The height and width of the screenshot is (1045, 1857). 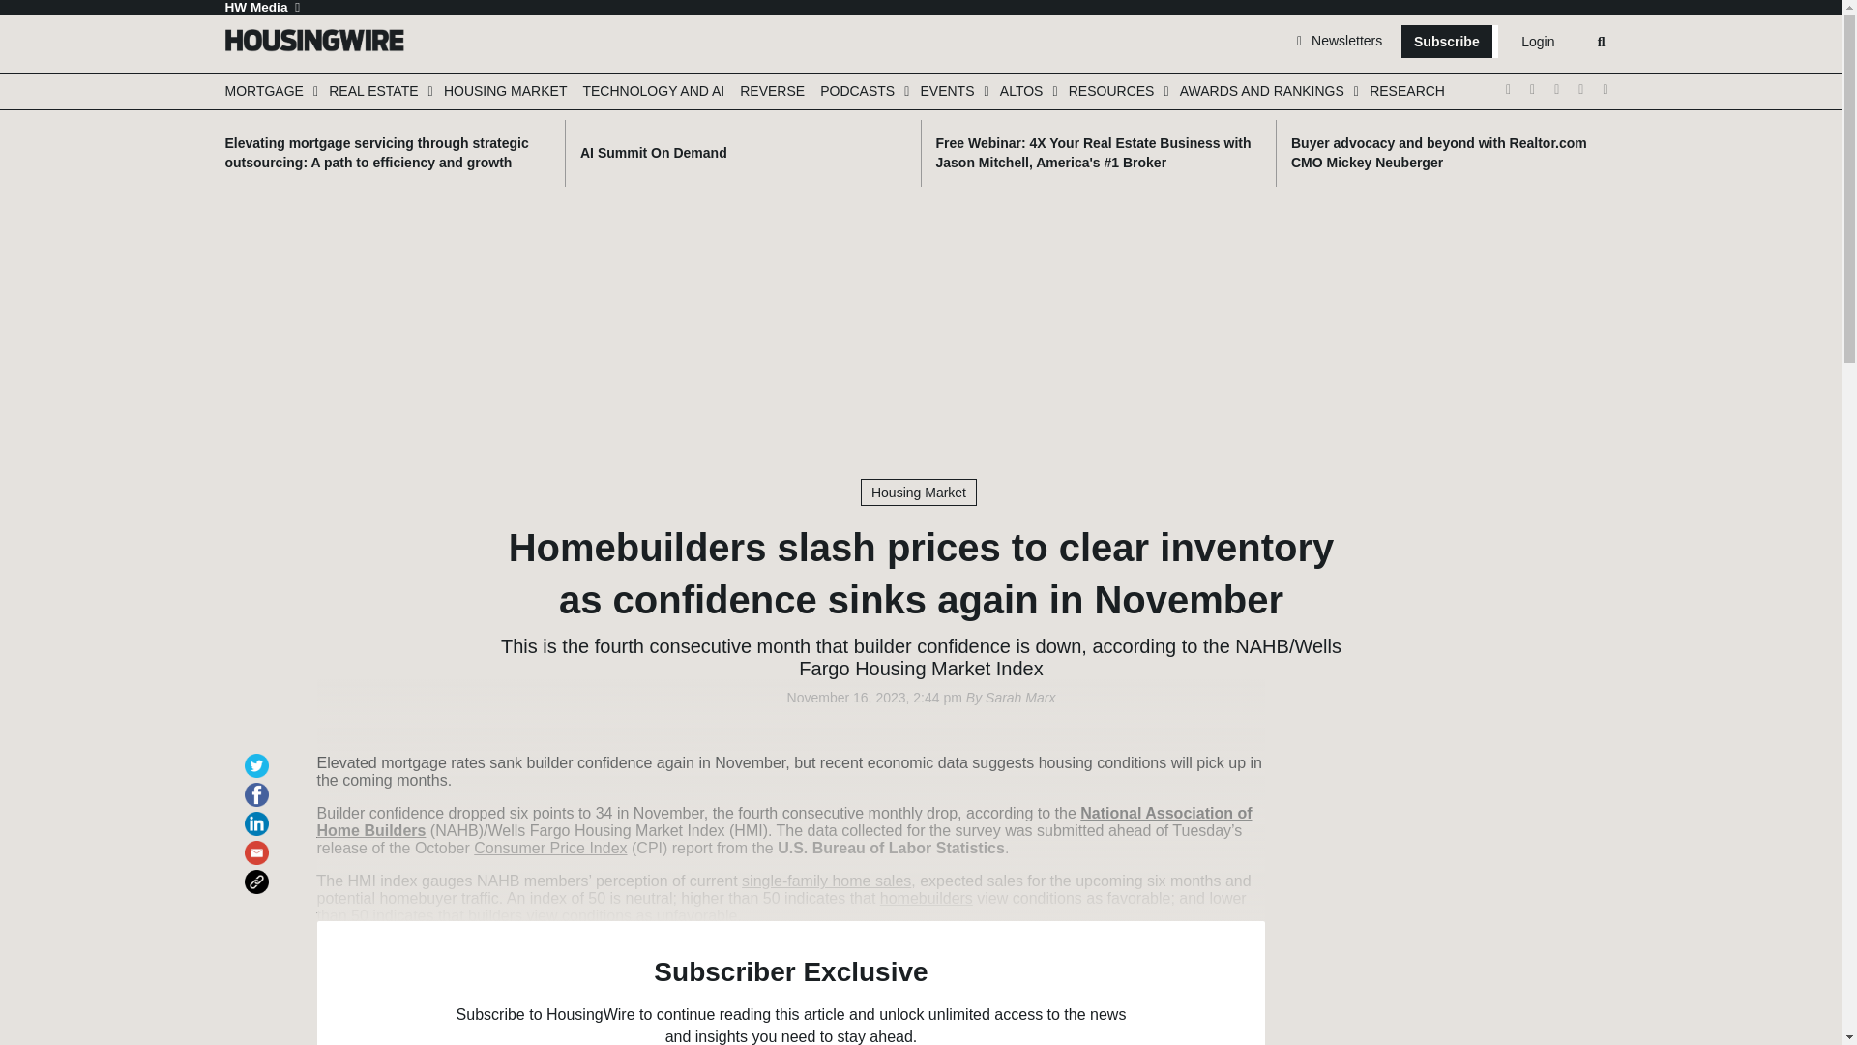 I want to click on Click to email a link to a friend, so click(x=259, y=844).